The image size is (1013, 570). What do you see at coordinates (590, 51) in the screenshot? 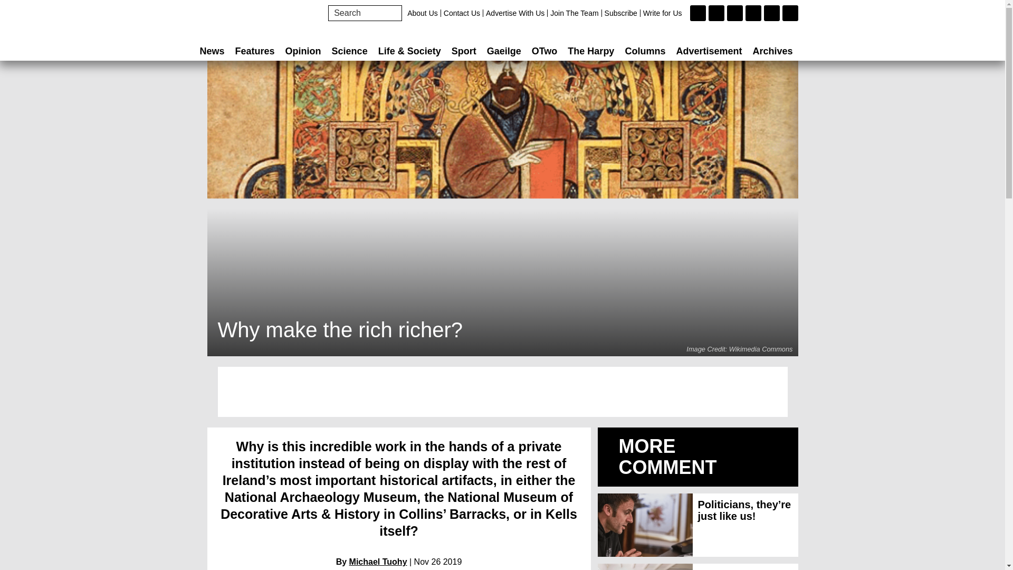
I see `The Harpy` at bounding box center [590, 51].